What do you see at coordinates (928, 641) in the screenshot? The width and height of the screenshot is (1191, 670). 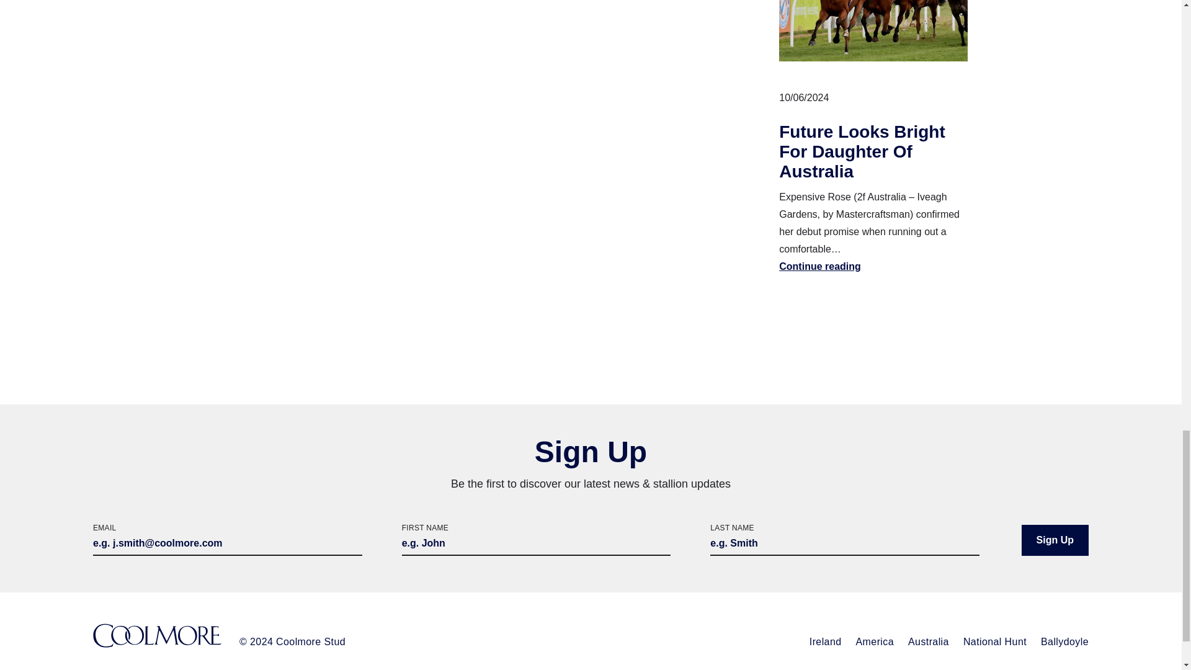 I see `Australia` at bounding box center [928, 641].